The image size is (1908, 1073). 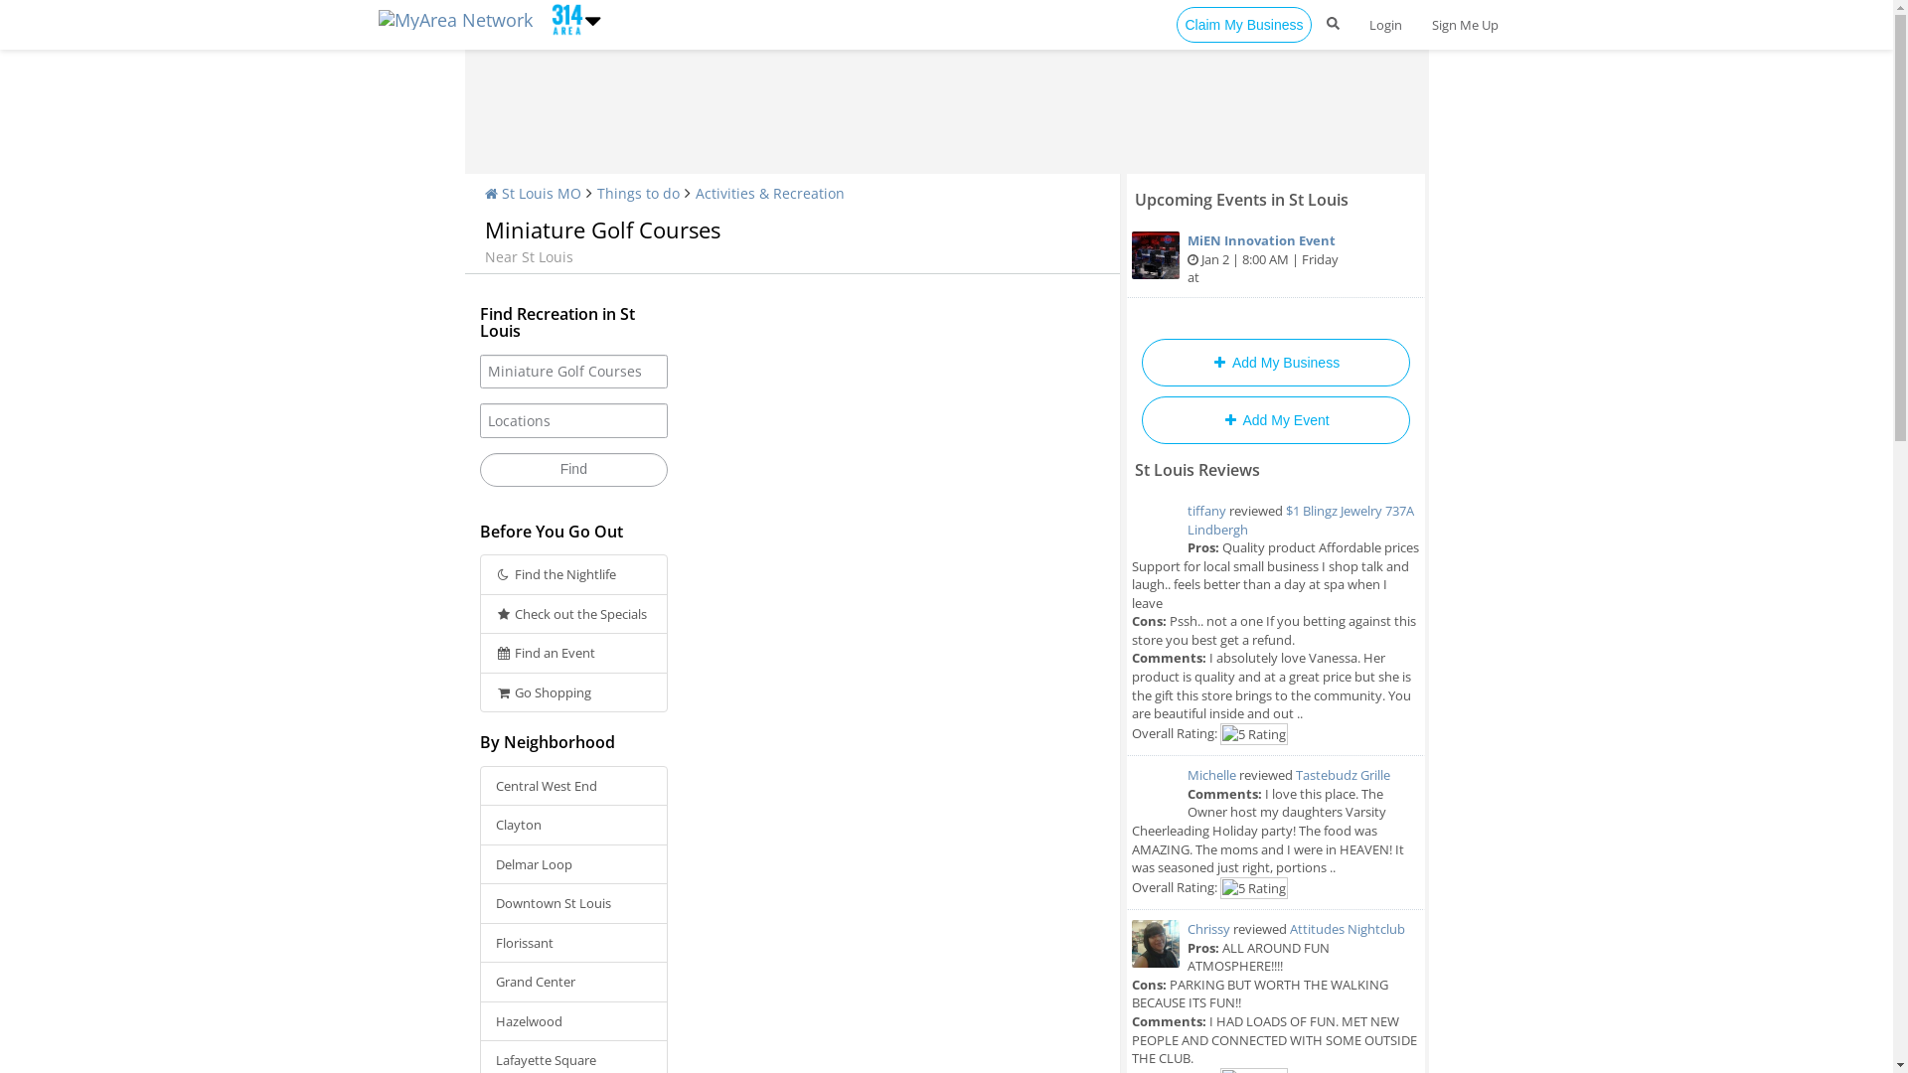 I want to click on Clayton, so click(x=573, y=825).